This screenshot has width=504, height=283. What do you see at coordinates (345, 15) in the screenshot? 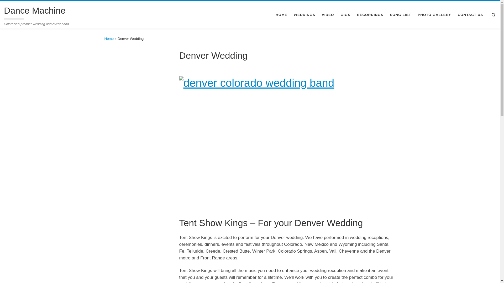
I see `GIGS` at bounding box center [345, 15].